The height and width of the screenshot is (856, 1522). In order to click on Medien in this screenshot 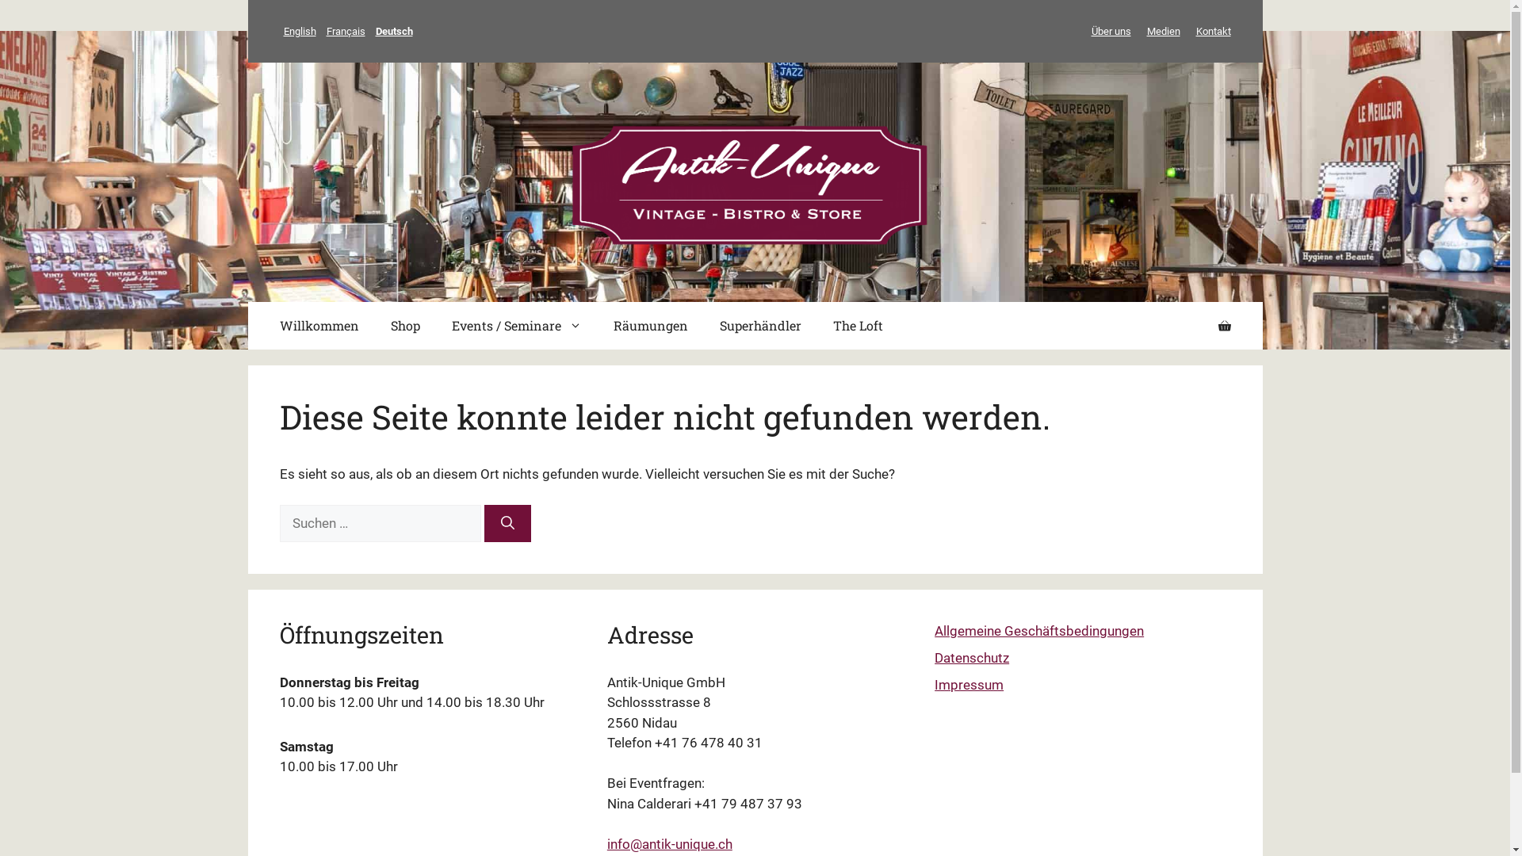, I will do `click(1163, 32)`.